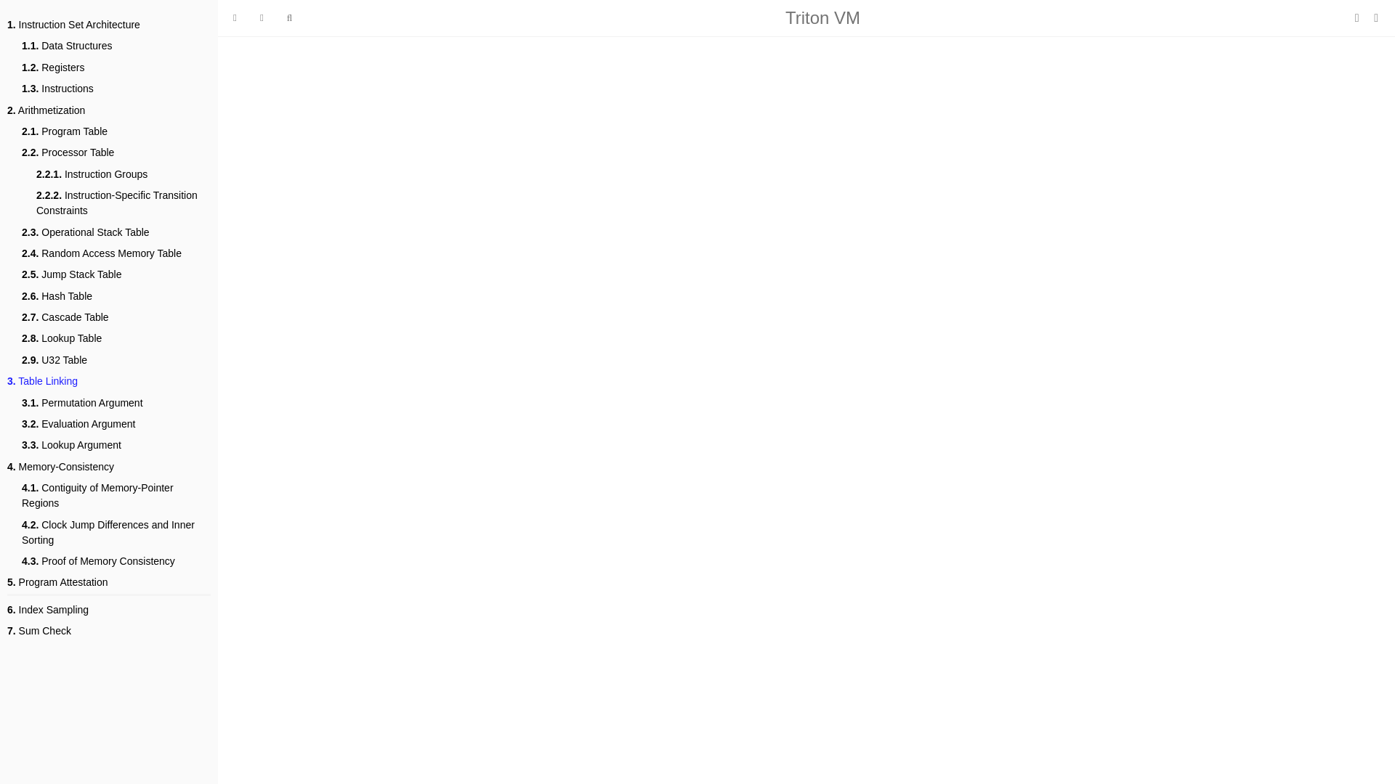  What do you see at coordinates (1359, 17) in the screenshot?
I see `Print this book` at bounding box center [1359, 17].